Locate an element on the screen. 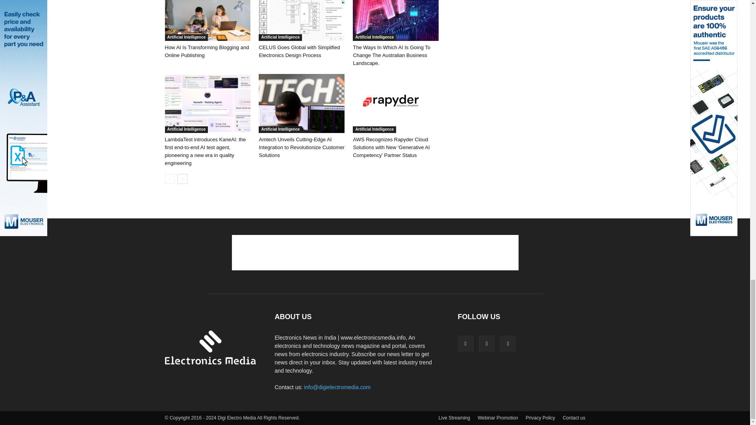 This screenshot has width=756, height=425. CELUS Goes Global with Simplified Electronics Design Process is located at coordinates (299, 51).